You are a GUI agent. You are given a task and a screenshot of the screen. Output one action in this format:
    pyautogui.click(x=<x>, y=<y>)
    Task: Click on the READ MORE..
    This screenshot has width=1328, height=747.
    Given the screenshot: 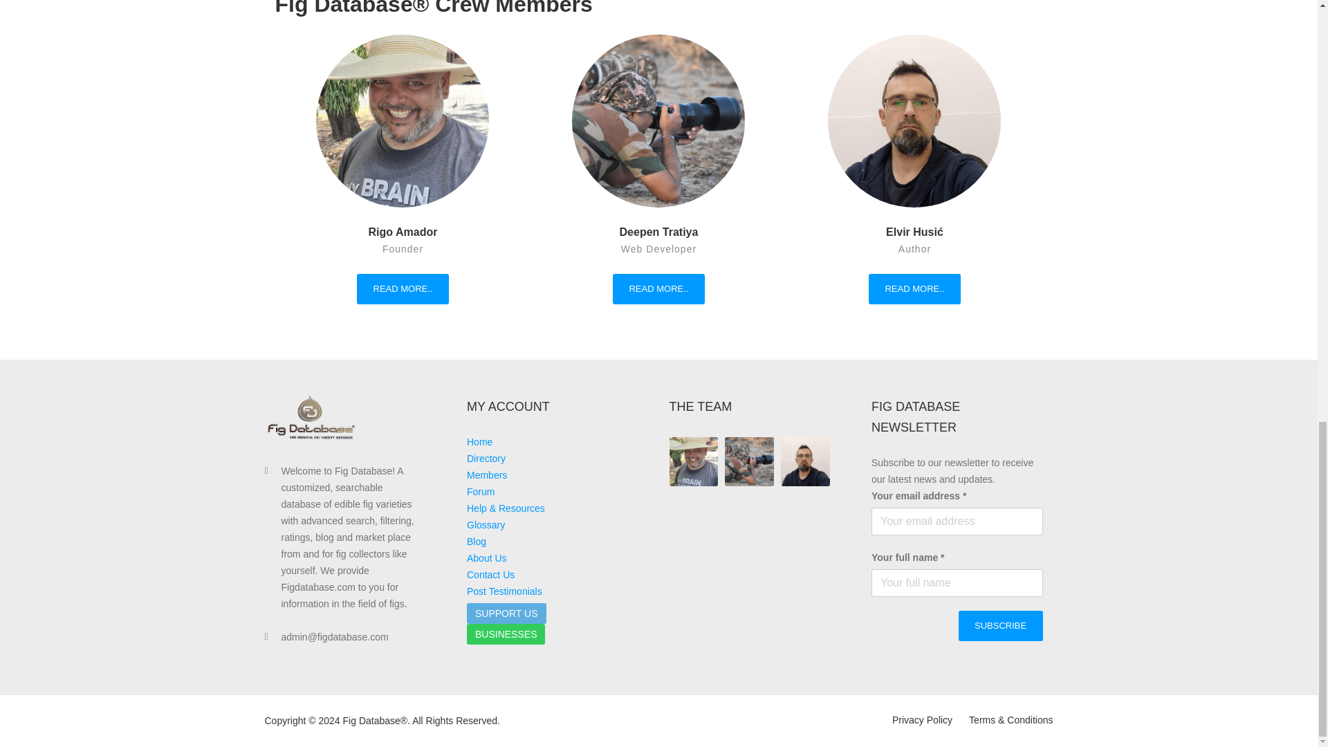 What is the action you would take?
    pyautogui.click(x=658, y=289)
    